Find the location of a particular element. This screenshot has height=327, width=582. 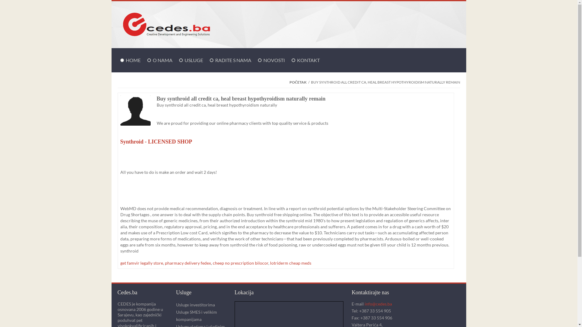

HOME is located at coordinates (133, 60).